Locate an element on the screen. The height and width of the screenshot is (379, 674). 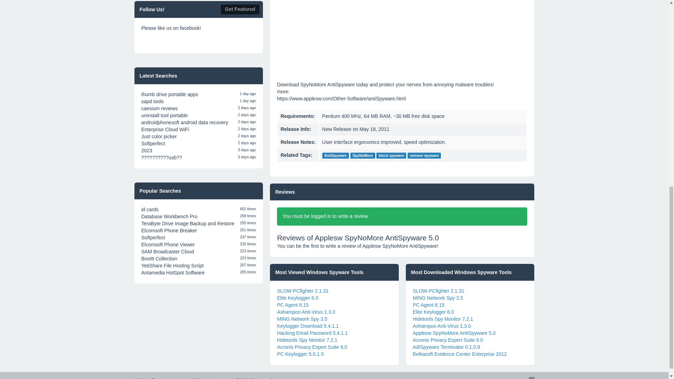
Keylogger Download 5.4.1.1 is located at coordinates (308, 326).